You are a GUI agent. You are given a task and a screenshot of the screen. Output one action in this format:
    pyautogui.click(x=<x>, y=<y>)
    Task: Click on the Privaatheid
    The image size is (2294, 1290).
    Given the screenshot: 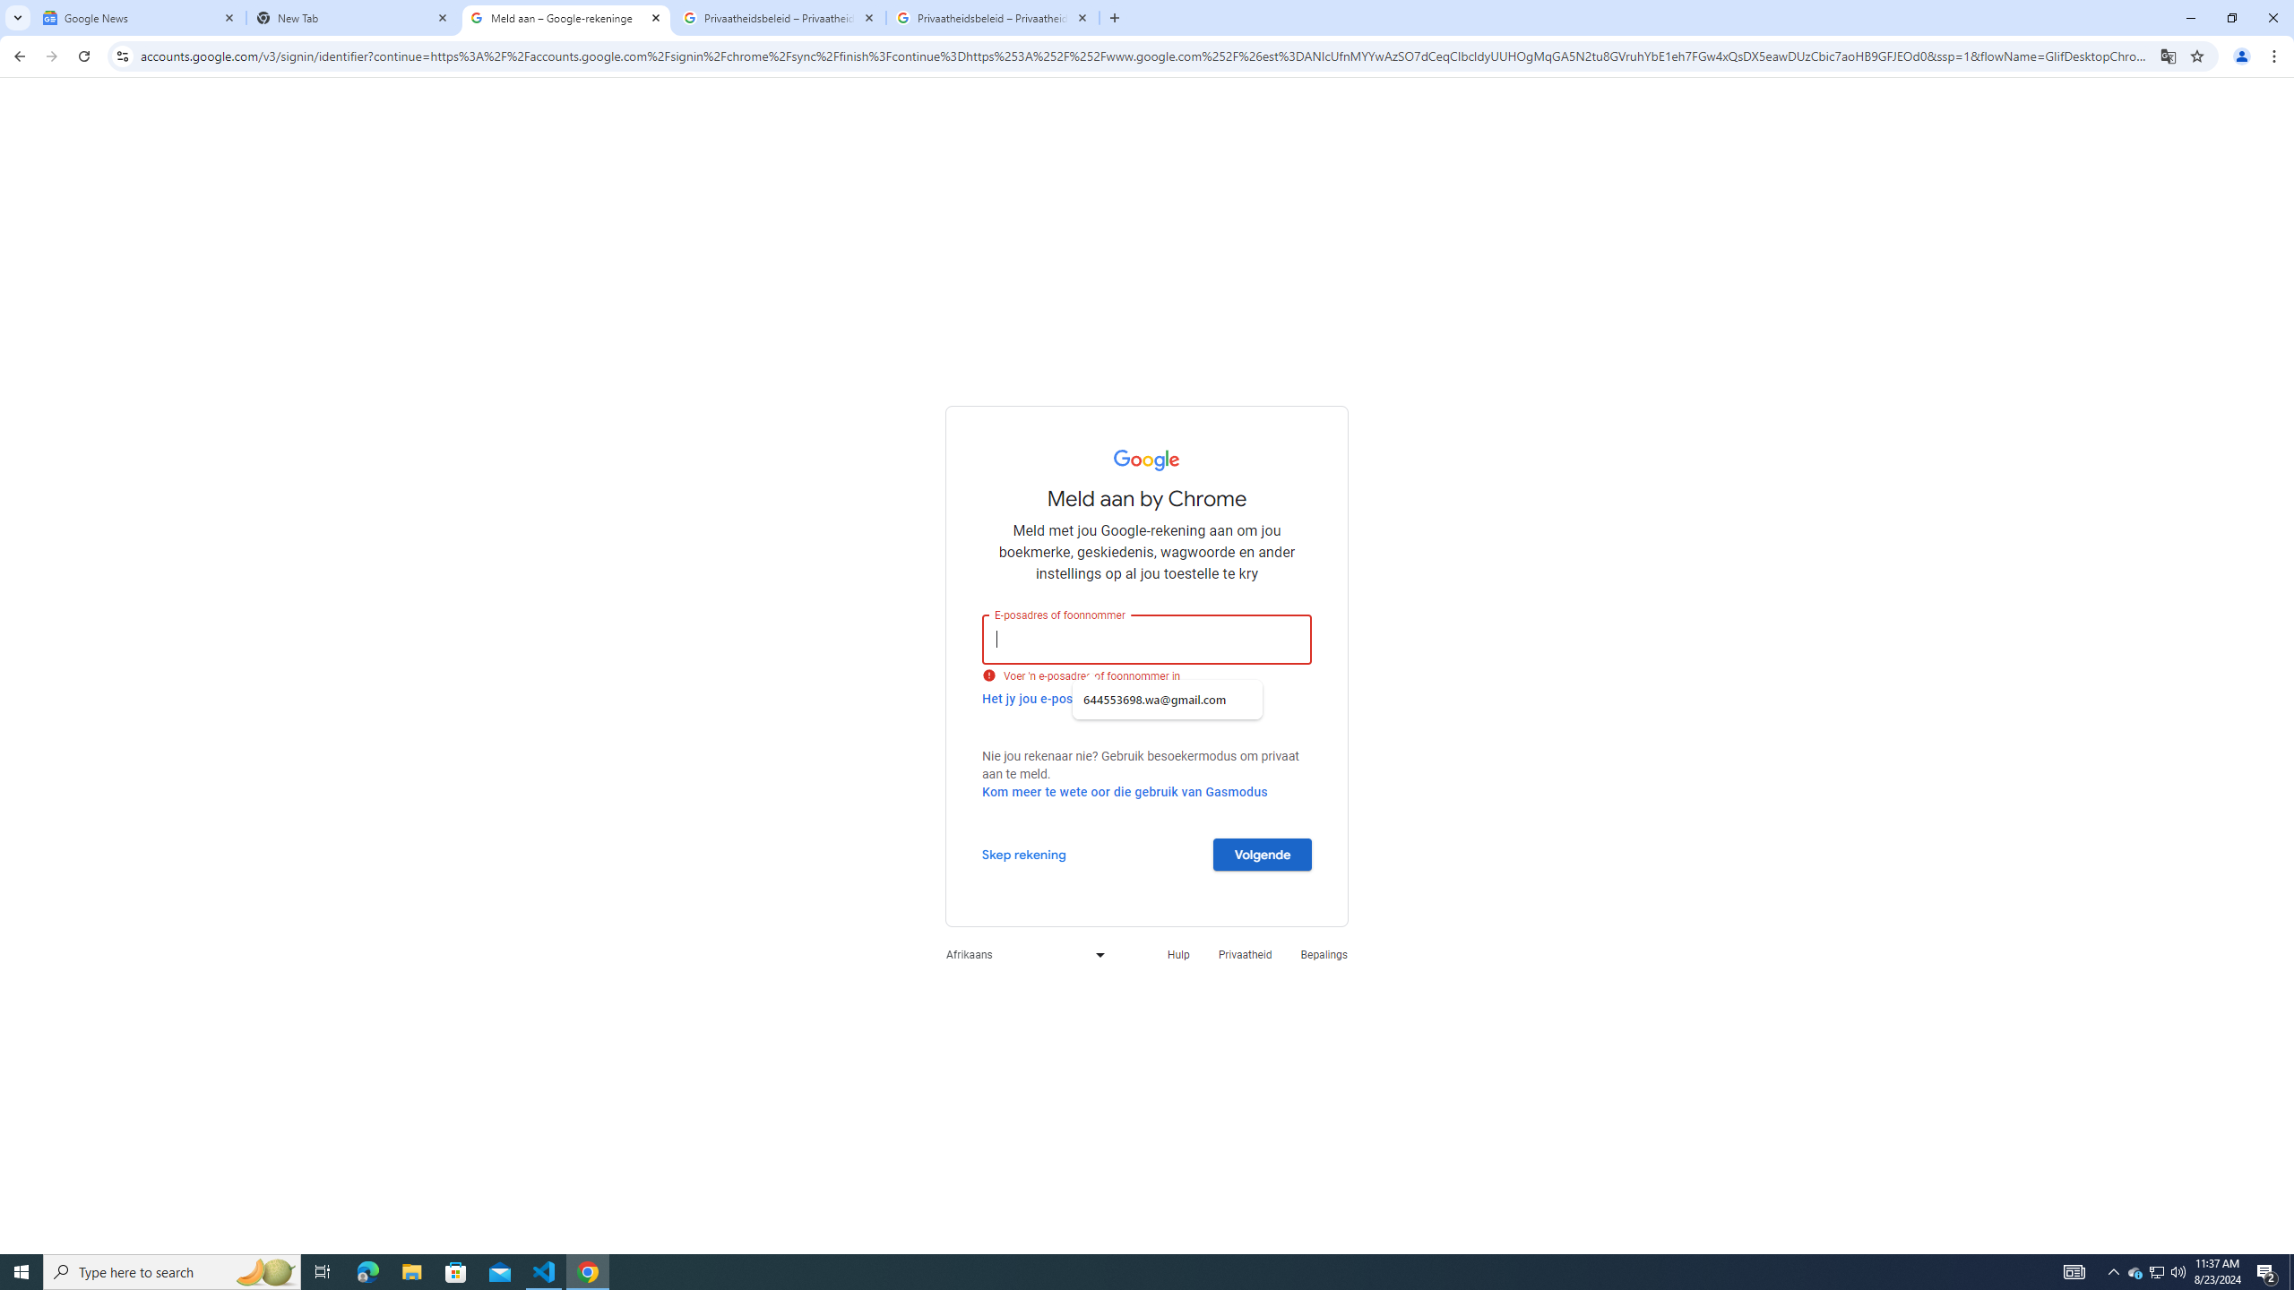 What is the action you would take?
    pyautogui.click(x=1246, y=955)
    